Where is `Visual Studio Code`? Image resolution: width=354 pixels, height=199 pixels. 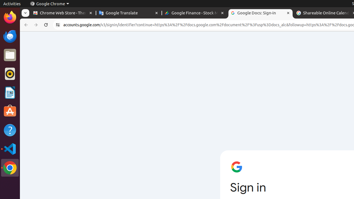
Visual Studio Code is located at coordinates (10, 149).